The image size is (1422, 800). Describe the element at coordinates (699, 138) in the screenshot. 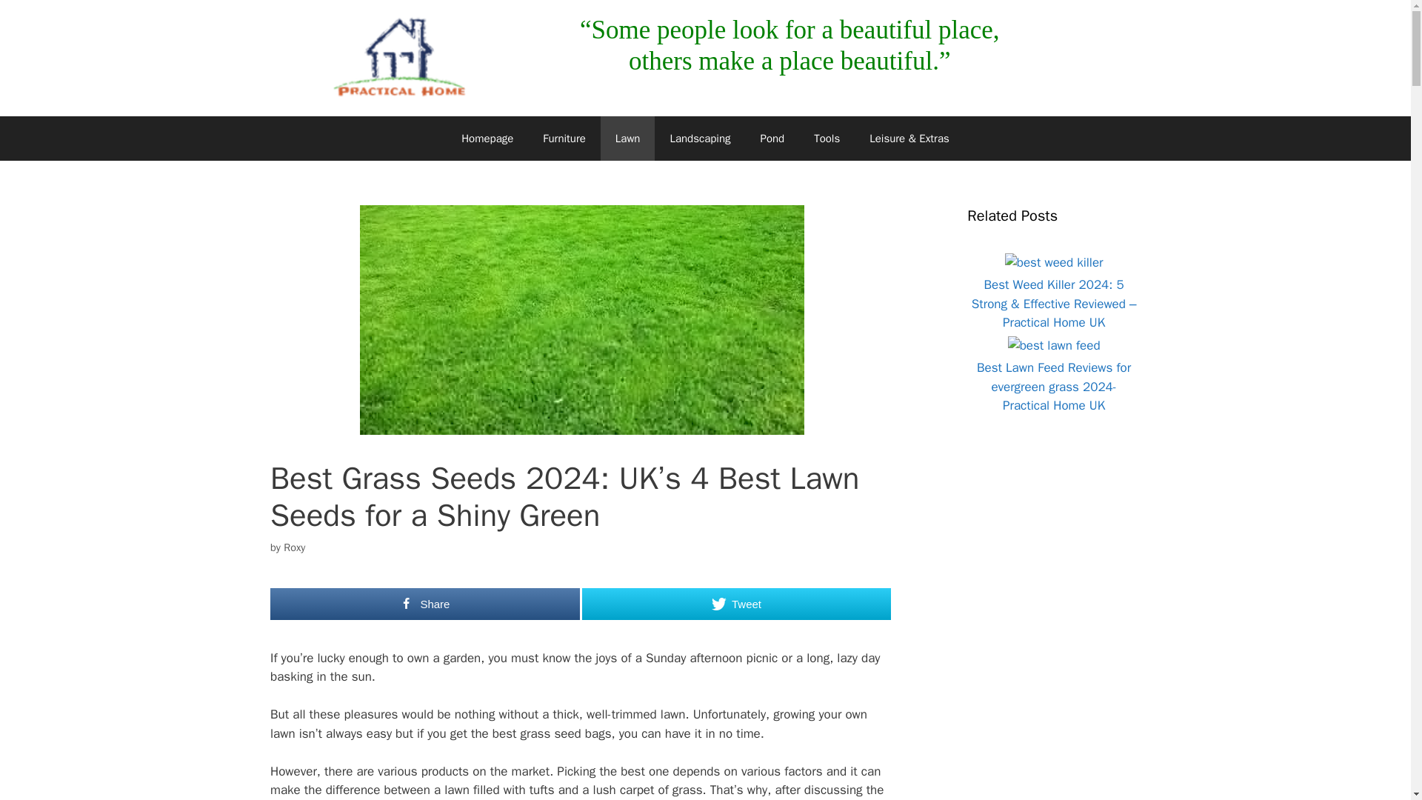

I see `Landscaping` at that location.